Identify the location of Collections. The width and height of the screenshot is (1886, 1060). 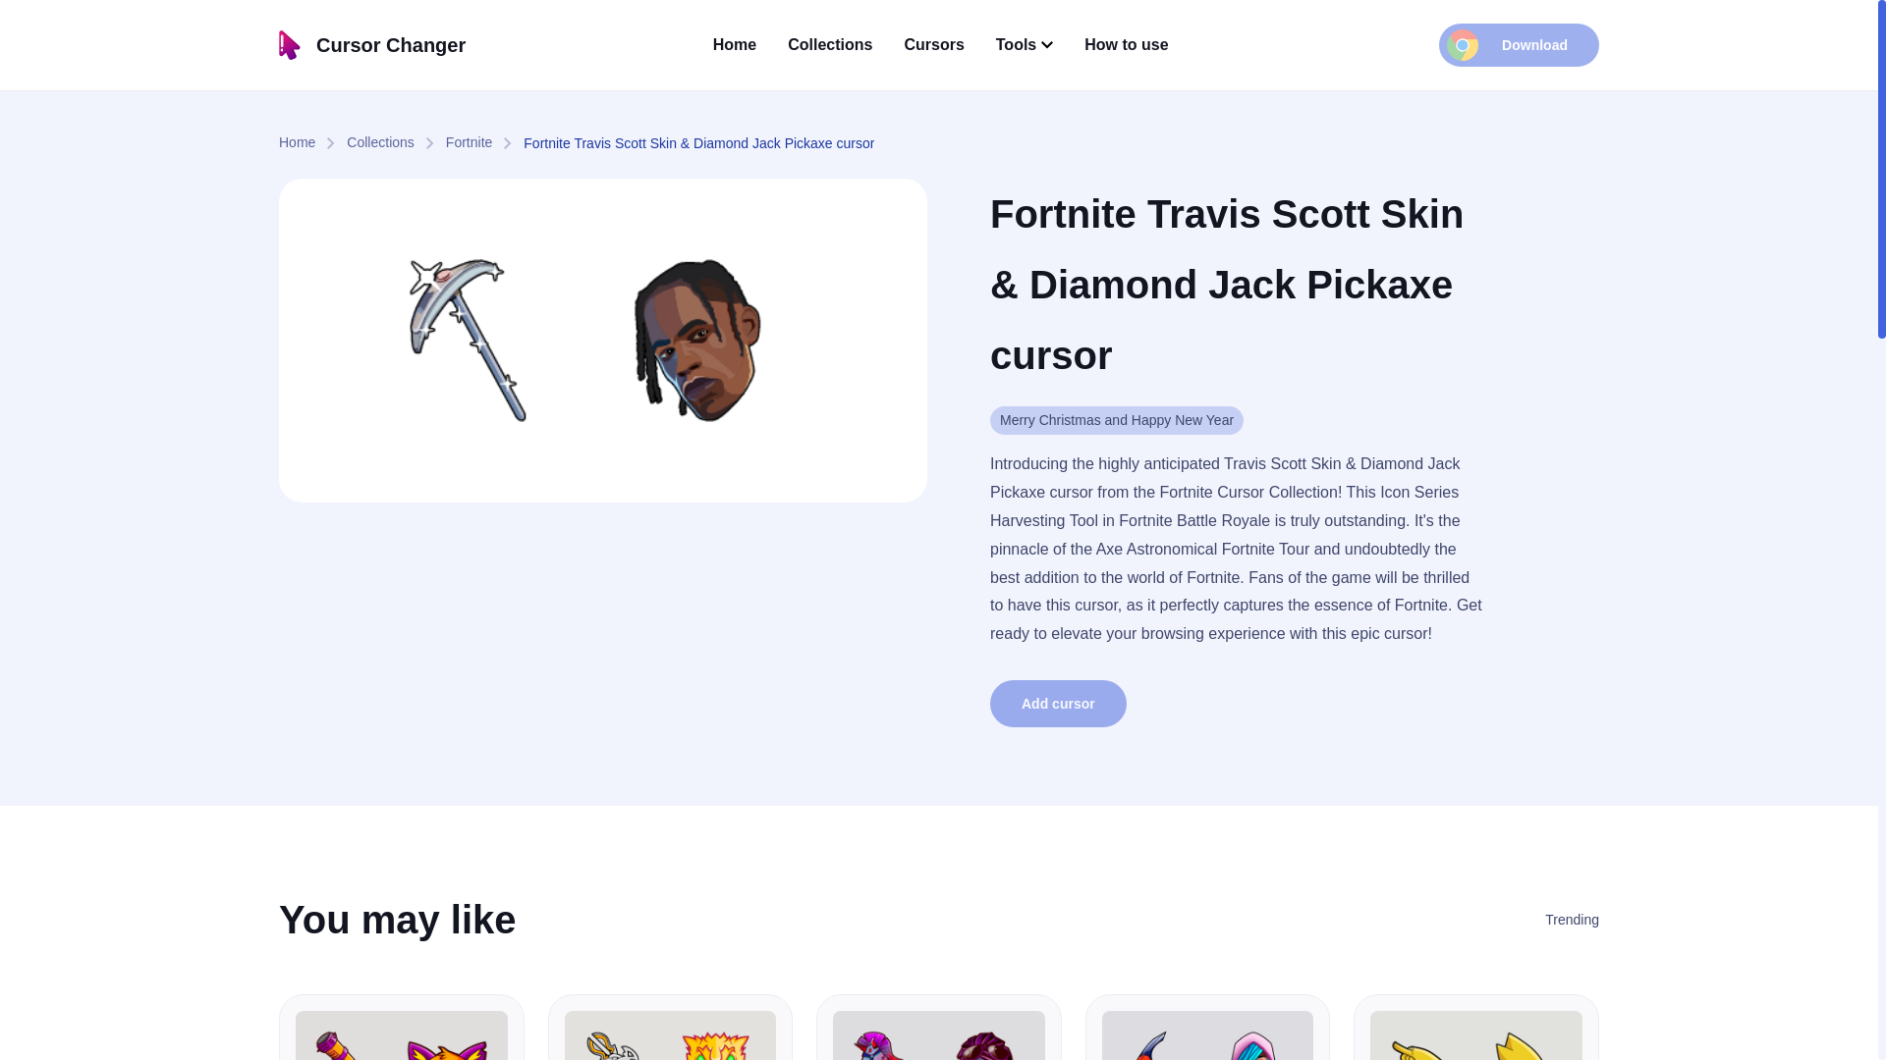
(396, 141).